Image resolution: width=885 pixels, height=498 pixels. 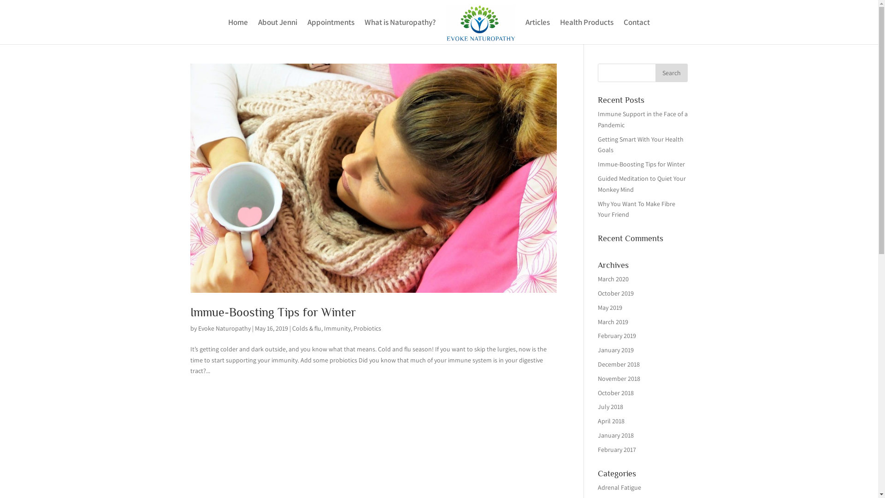 What do you see at coordinates (637, 209) in the screenshot?
I see `Why You Want To Make Fibre Your Friend` at bounding box center [637, 209].